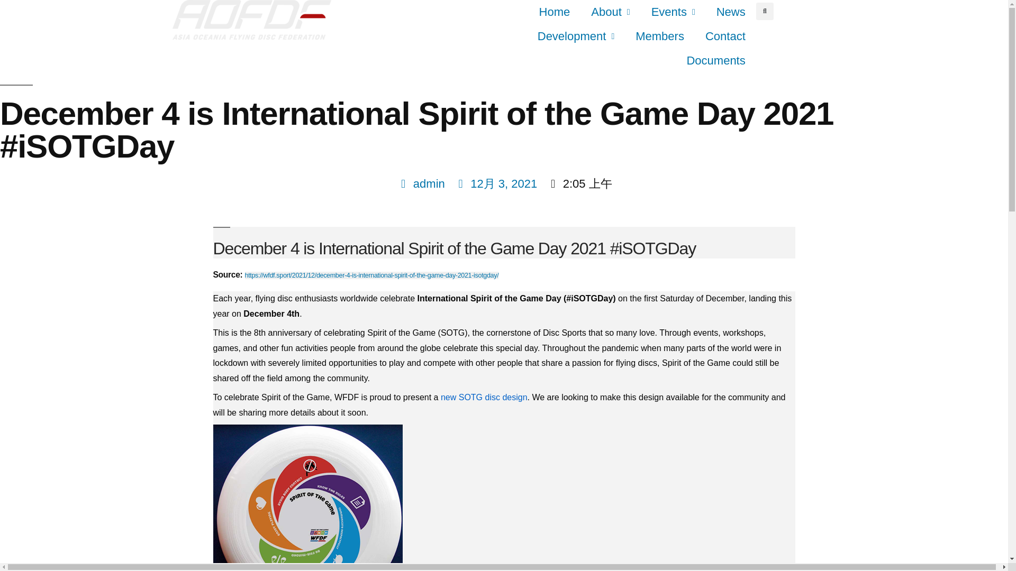 This screenshot has width=1016, height=571. What do you see at coordinates (610, 12) in the screenshot?
I see `About` at bounding box center [610, 12].